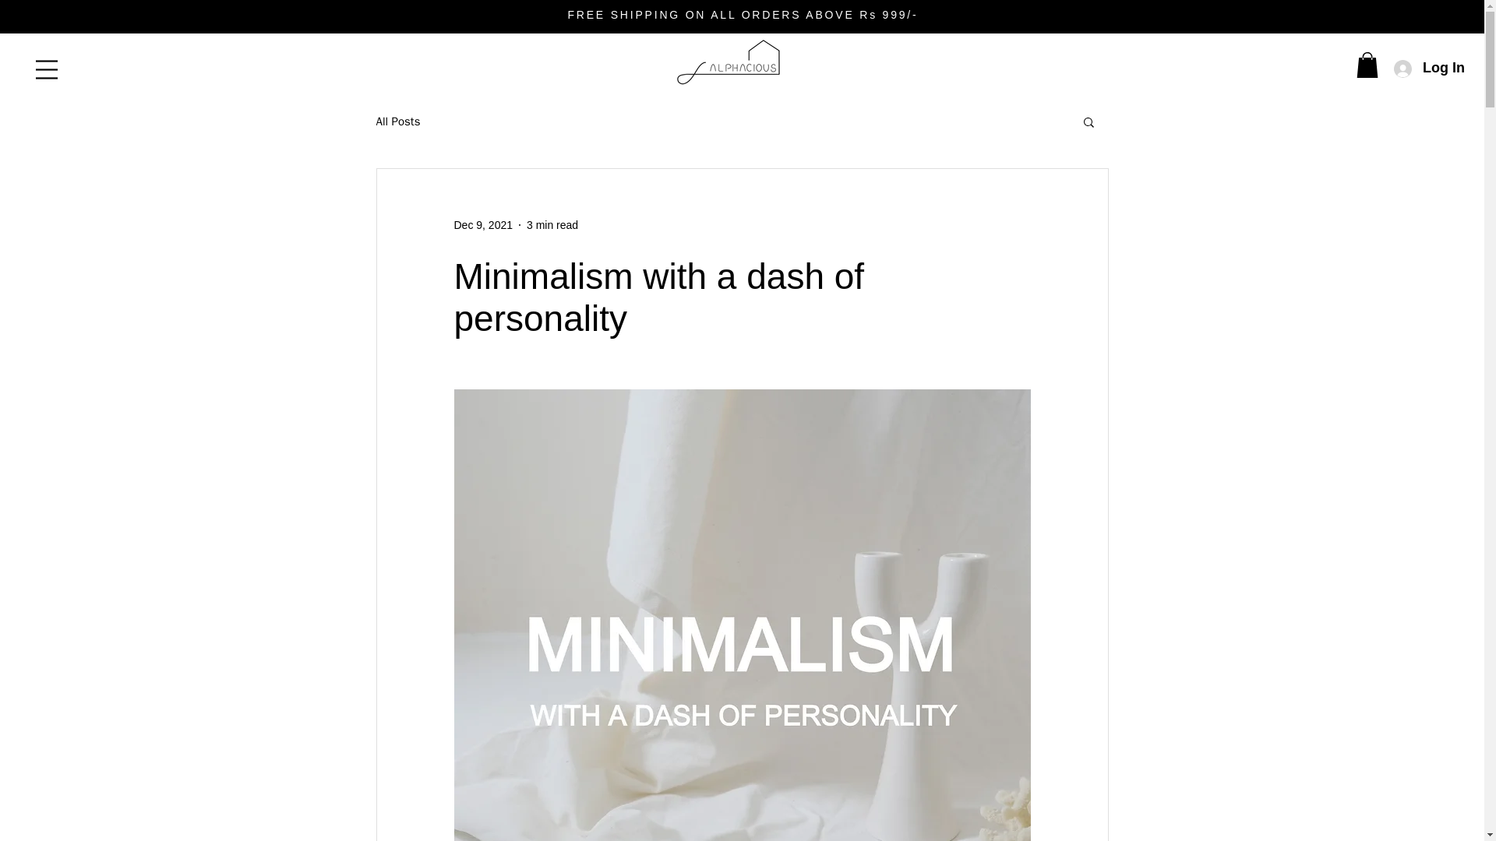 The width and height of the screenshot is (1496, 841). What do you see at coordinates (397, 121) in the screenshot?
I see `All Posts` at bounding box center [397, 121].